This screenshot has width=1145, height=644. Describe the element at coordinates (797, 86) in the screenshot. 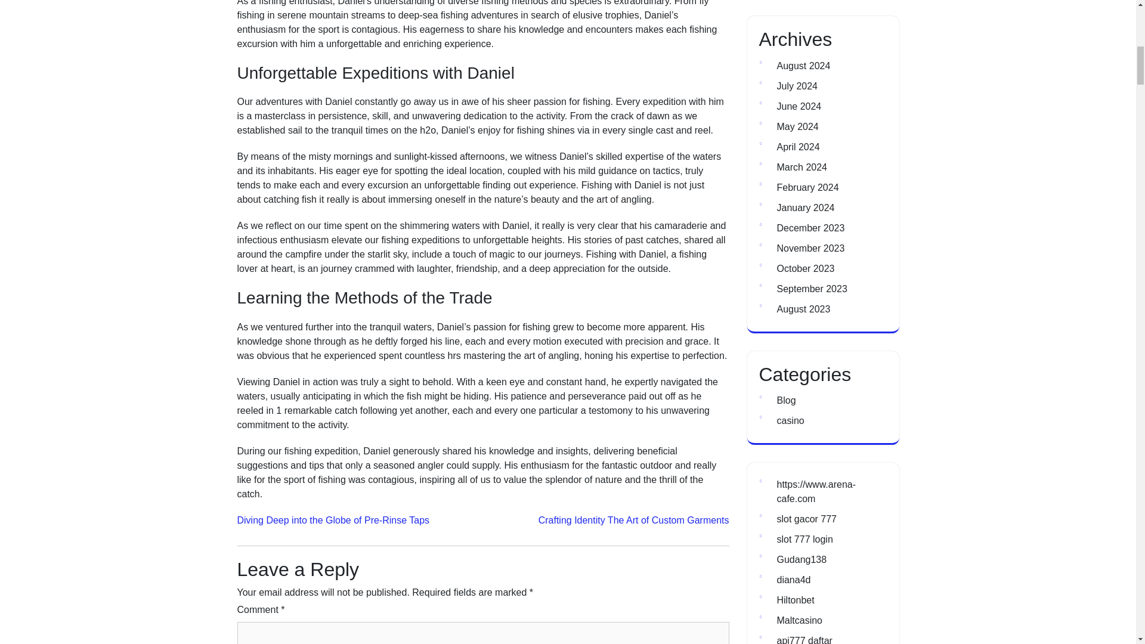

I see `July 2024` at that location.